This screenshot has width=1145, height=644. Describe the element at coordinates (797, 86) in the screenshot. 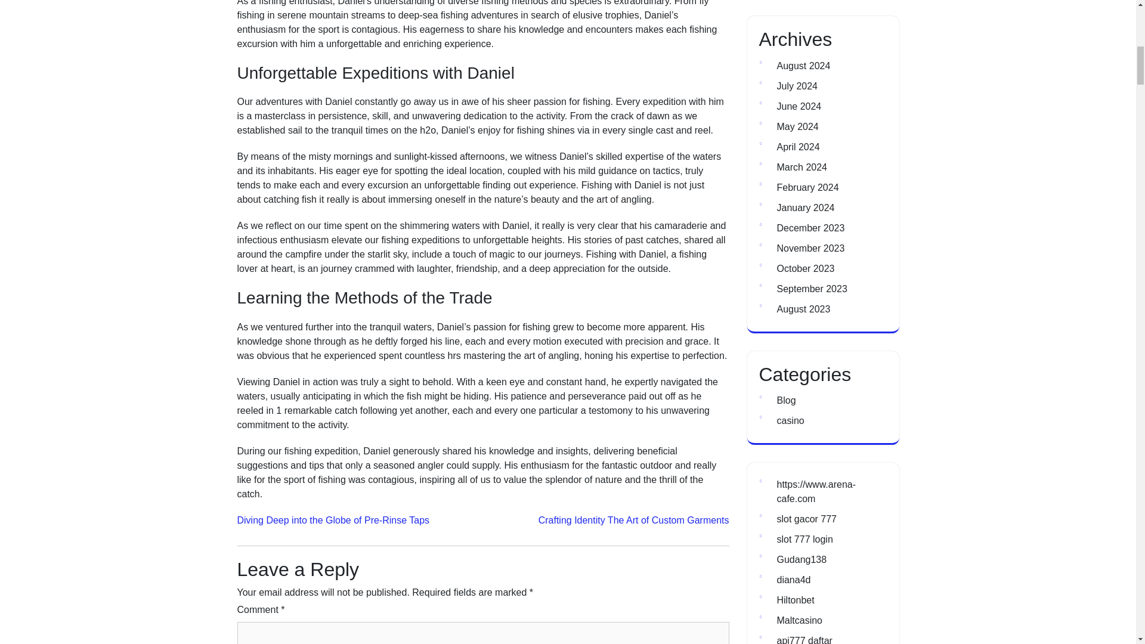

I see `July 2024` at that location.